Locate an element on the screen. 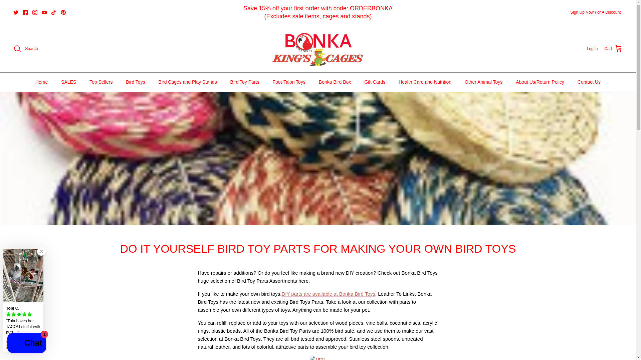 The image size is (641, 360). Twitter is located at coordinates (16, 13).